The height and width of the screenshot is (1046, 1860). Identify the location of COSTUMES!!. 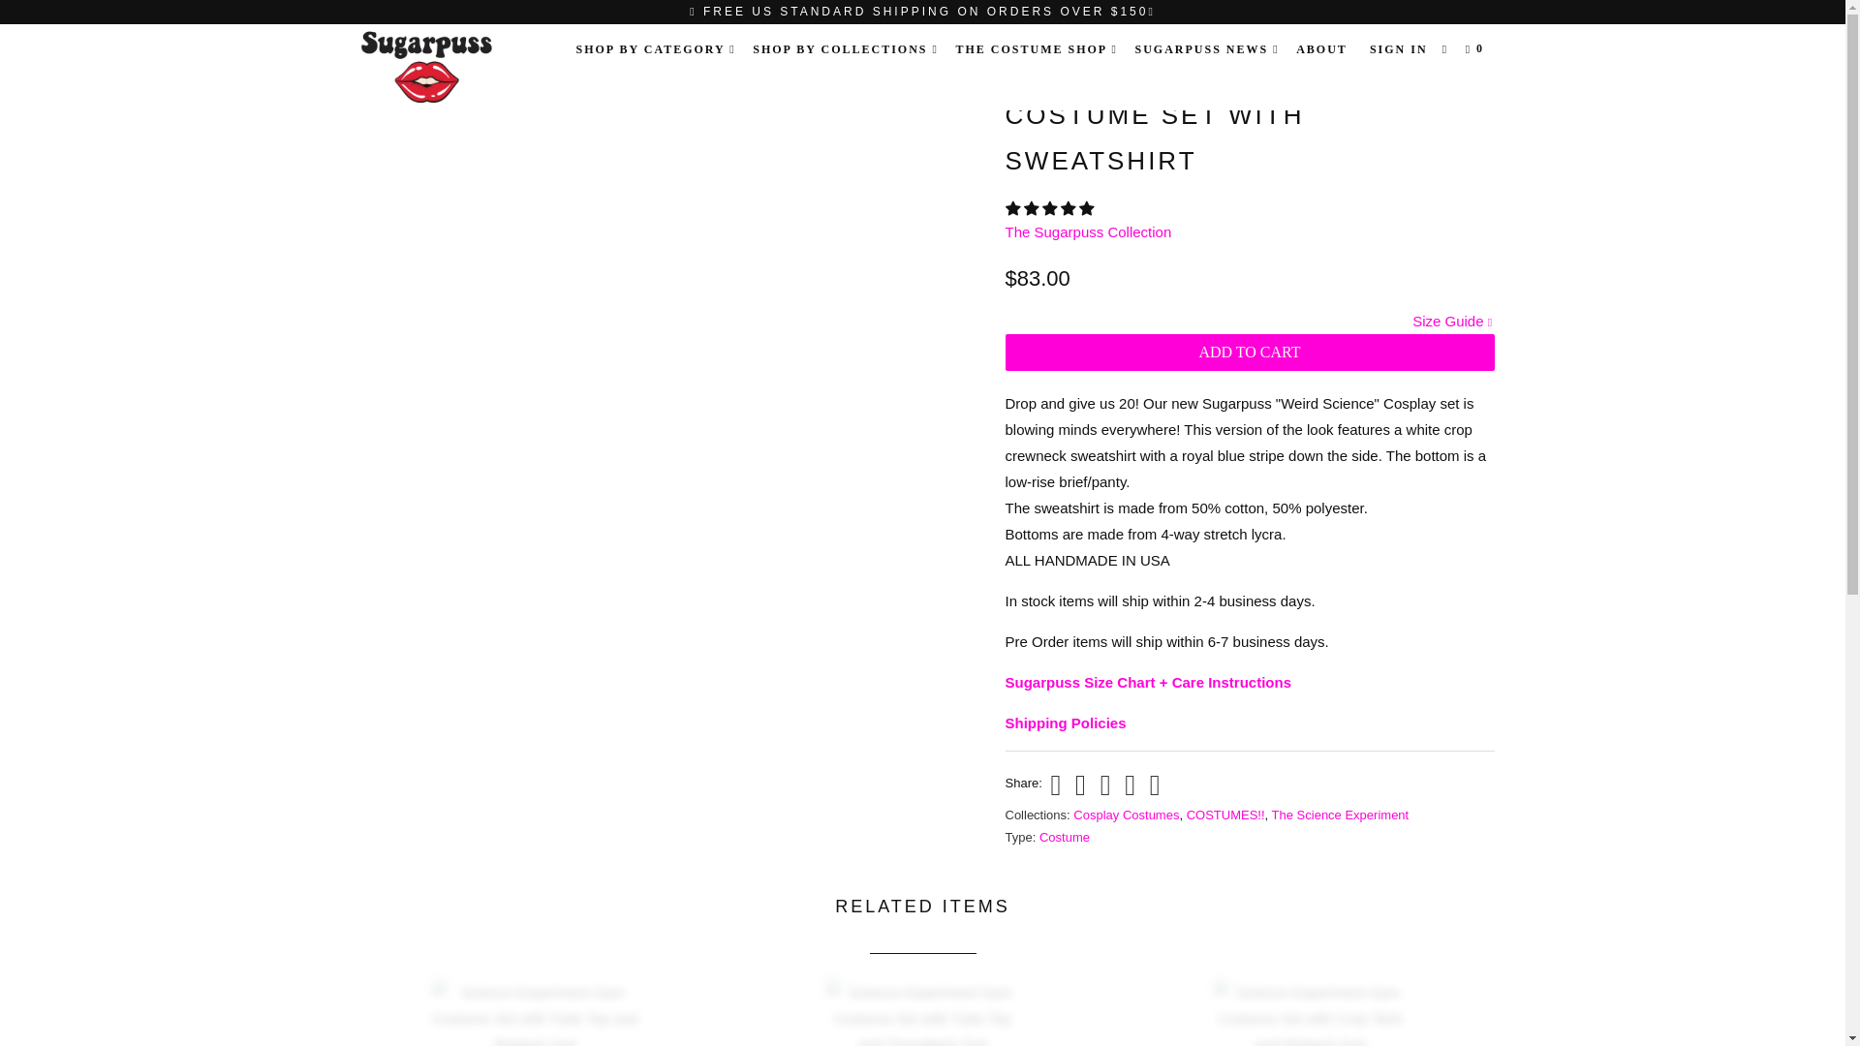
(1224, 814).